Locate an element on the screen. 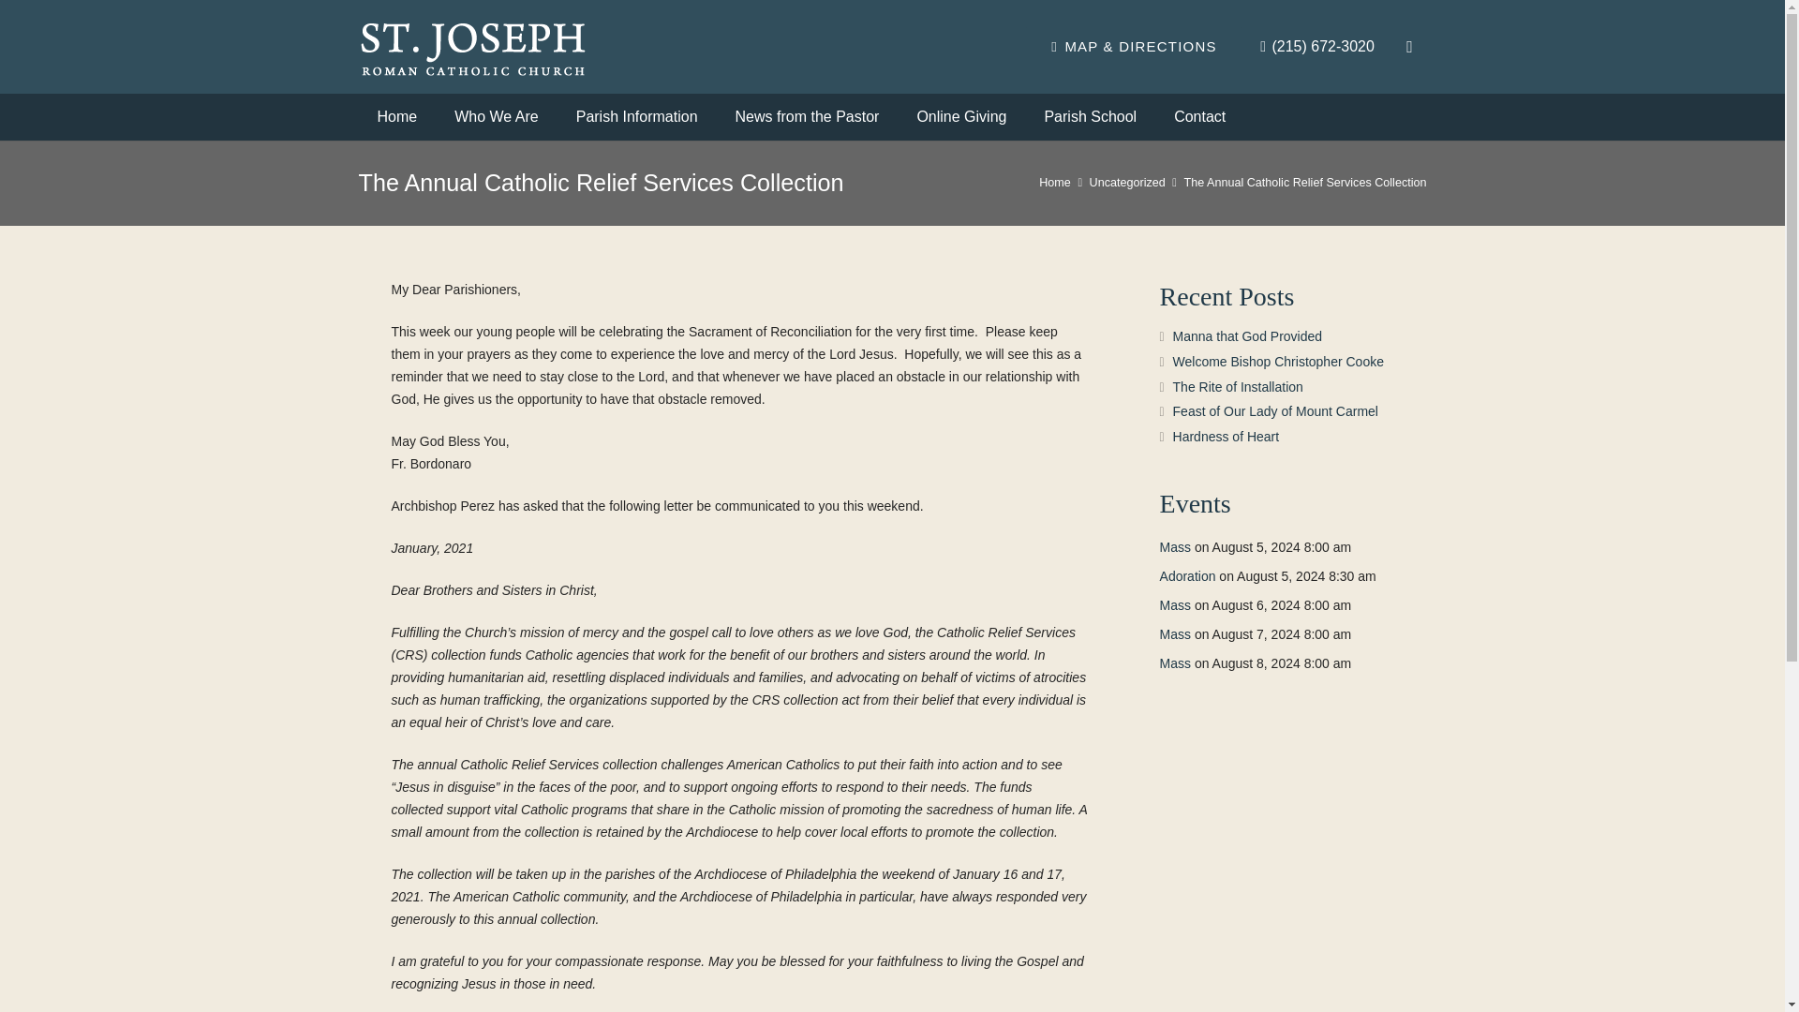  Feast of Our Lady of Mount Carmel is located at coordinates (1274, 410).